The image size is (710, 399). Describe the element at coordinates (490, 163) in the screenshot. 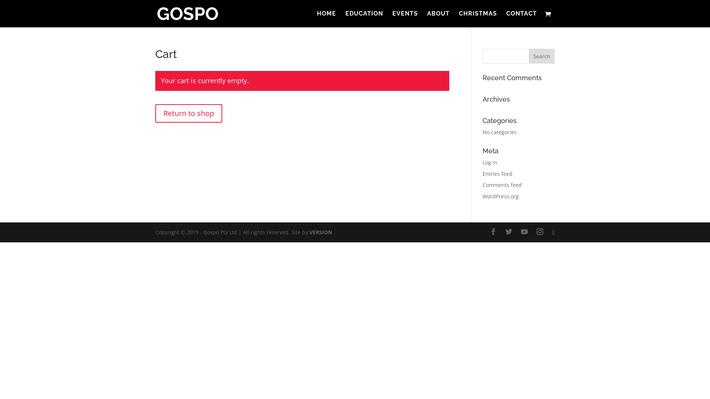

I see `Log in` at that location.